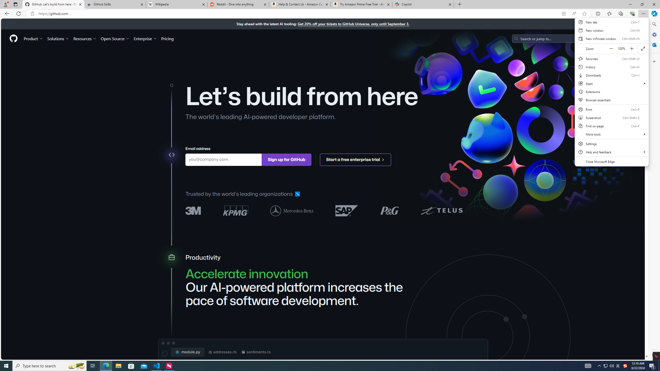  Describe the element at coordinates (612, 38) in the screenshot. I see `New InPrivate window` at that location.